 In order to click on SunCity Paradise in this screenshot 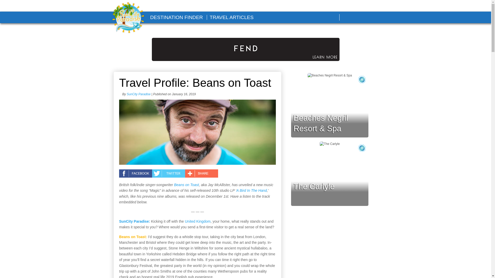, I will do `click(139, 94)`.